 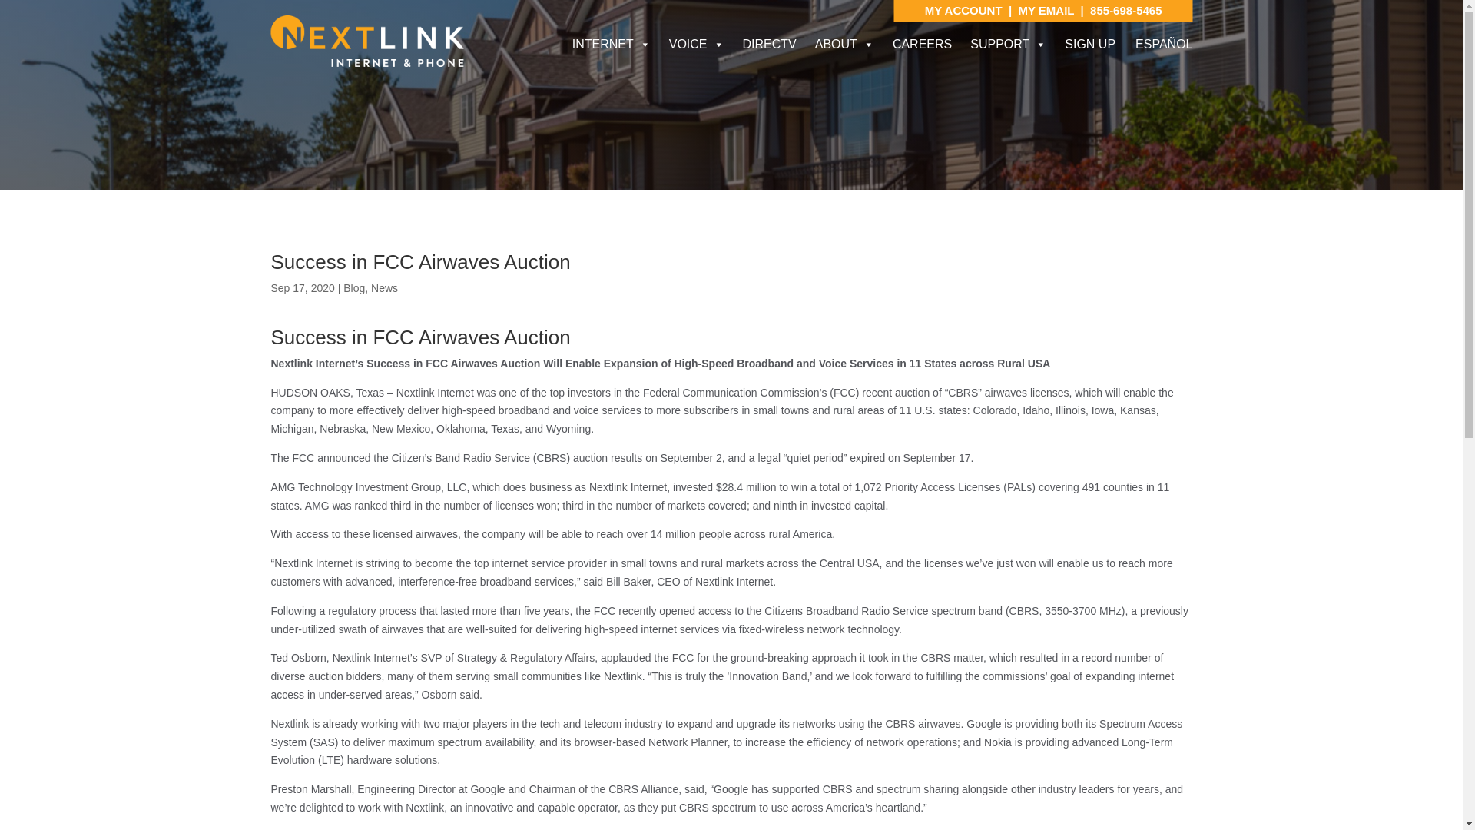 What do you see at coordinates (1008, 44) in the screenshot?
I see `SUPPORT` at bounding box center [1008, 44].